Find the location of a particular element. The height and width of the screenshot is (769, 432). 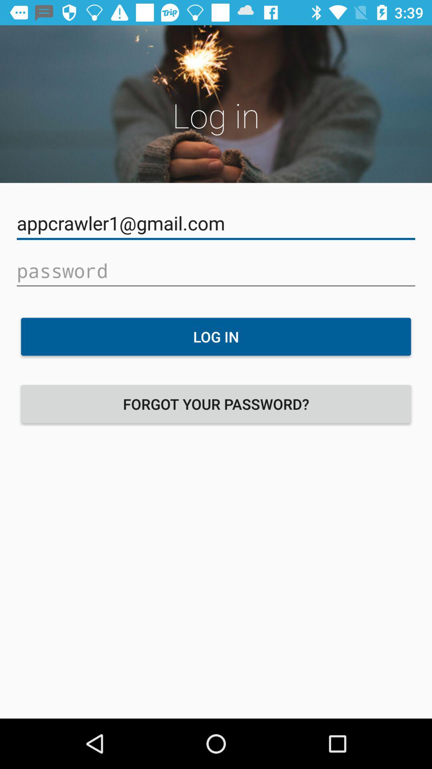

swipe to the forgot your password? is located at coordinates (216, 404).